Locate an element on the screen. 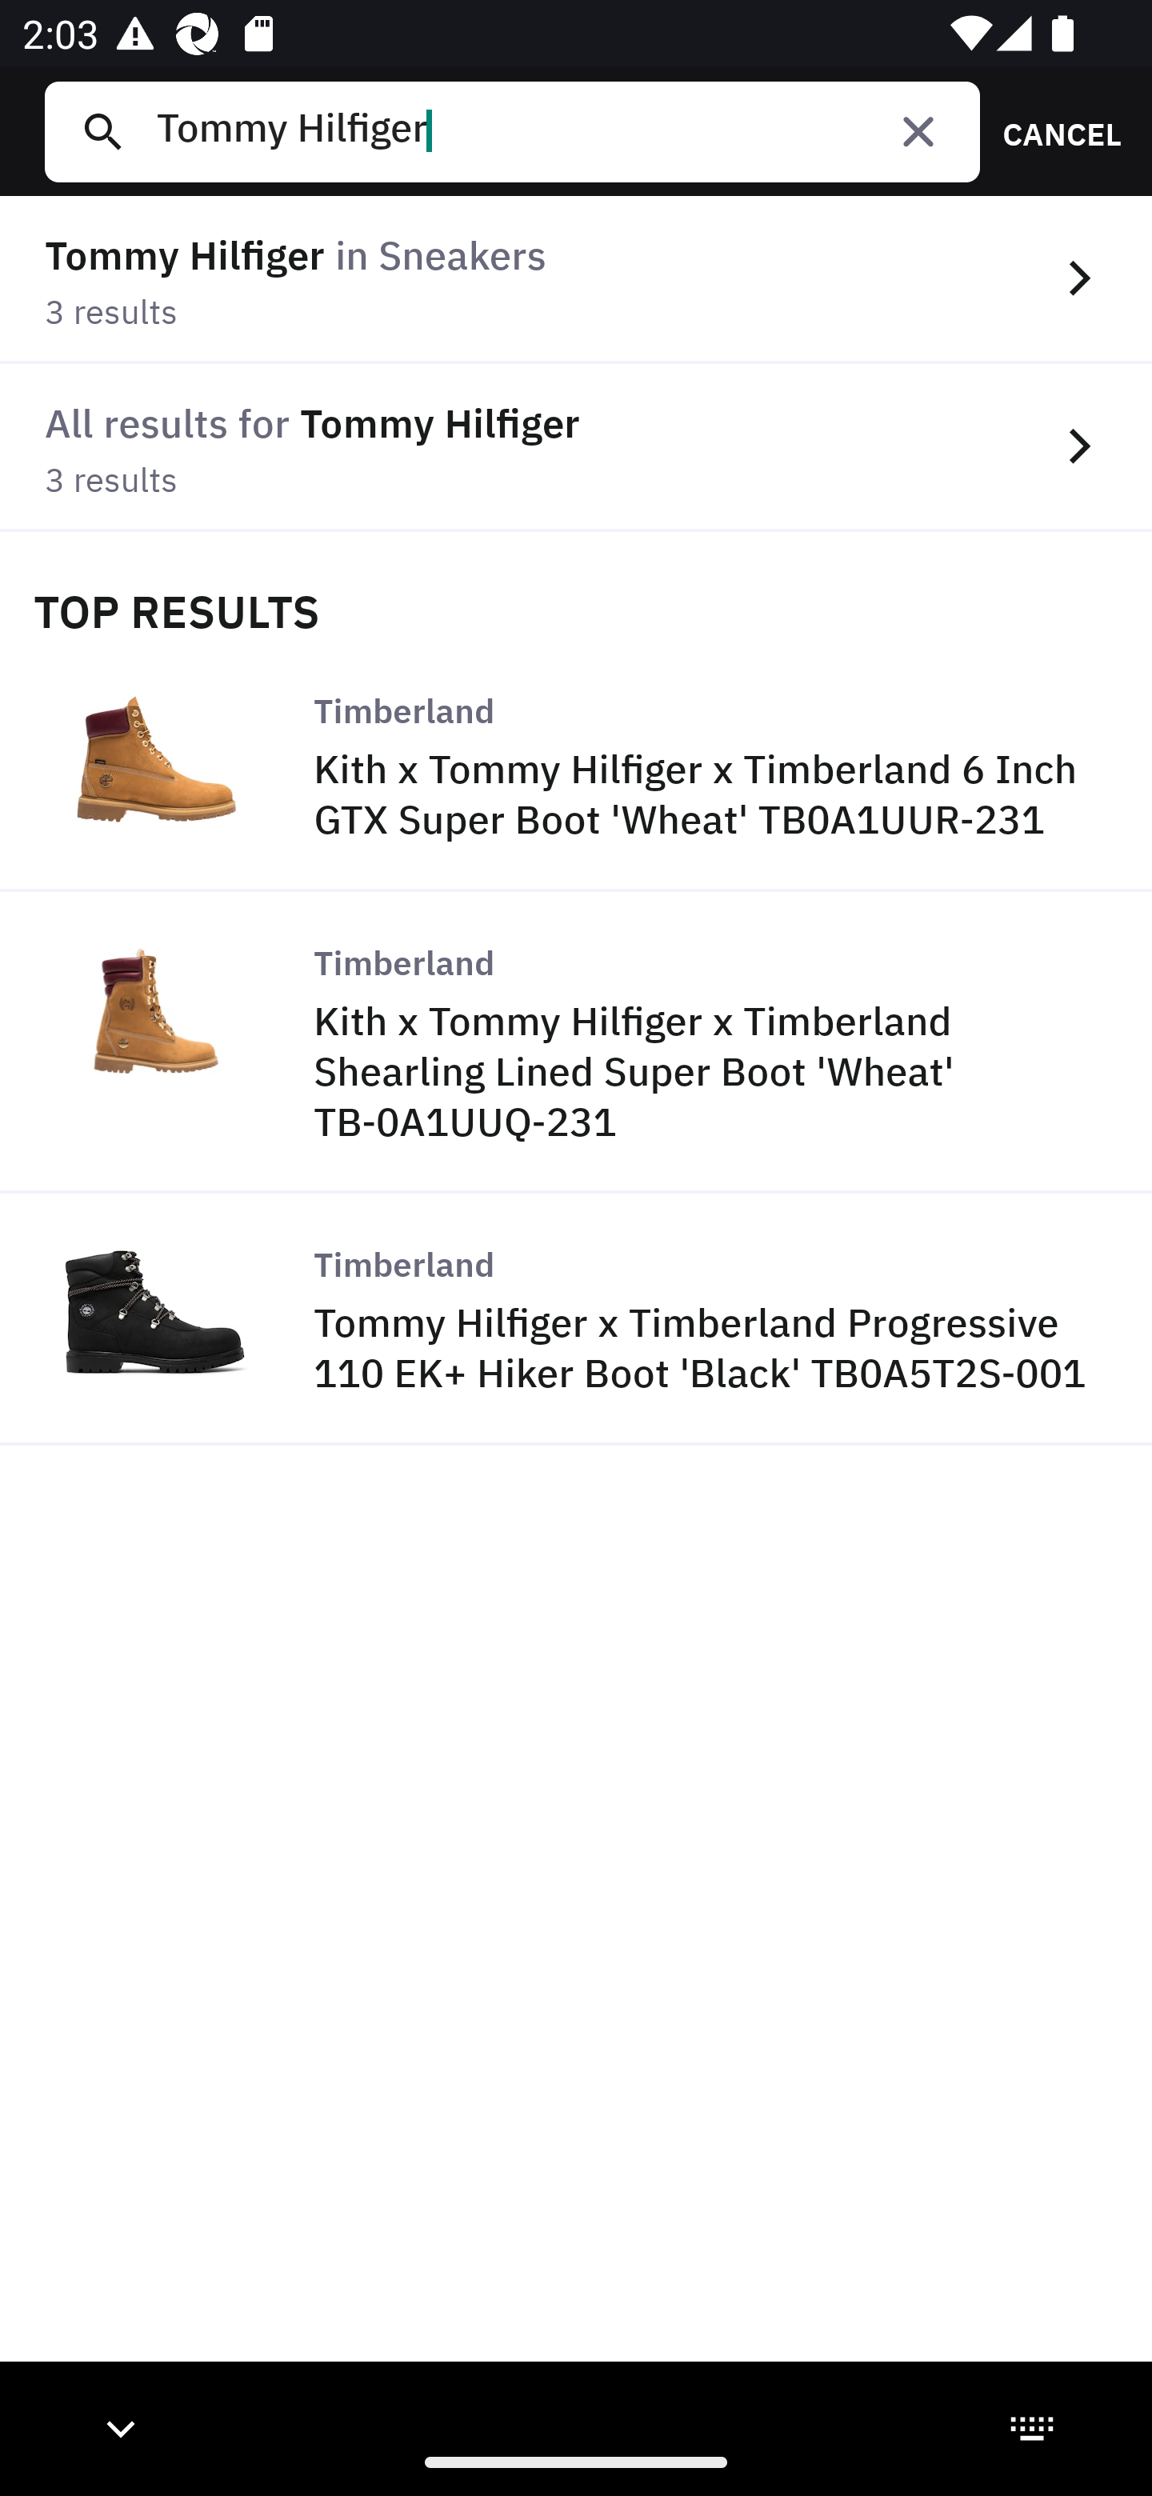 The image size is (1152, 2496). All results for  Tommy Hilfiger 3 results  is located at coordinates (576, 448).